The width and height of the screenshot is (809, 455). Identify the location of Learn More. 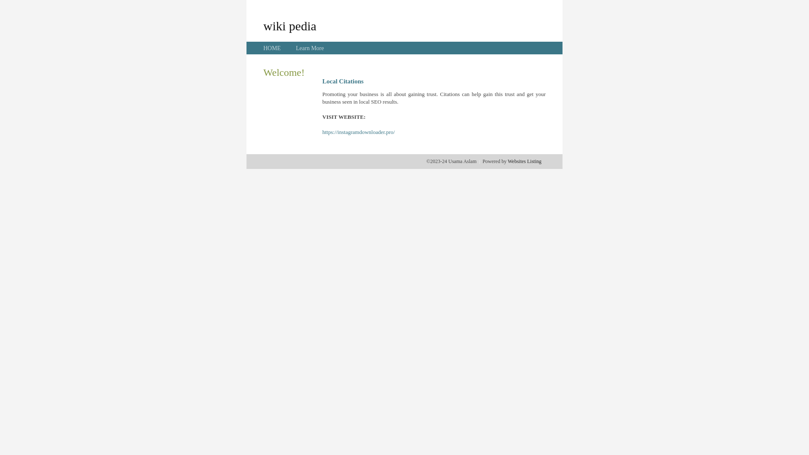
(310, 48).